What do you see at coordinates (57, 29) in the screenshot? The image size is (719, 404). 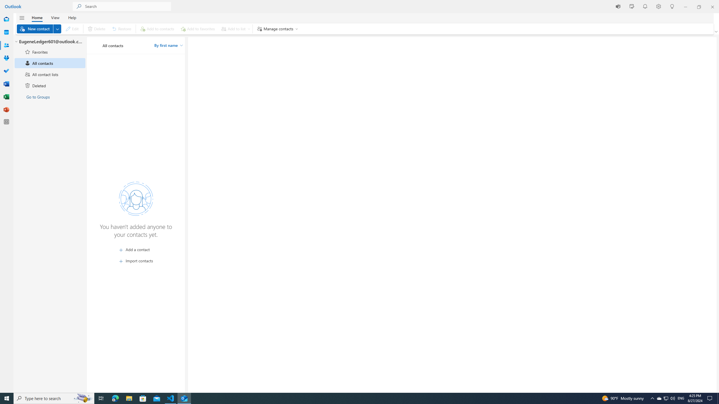 I see `Create new contact, contact list, or group` at bounding box center [57, 29].